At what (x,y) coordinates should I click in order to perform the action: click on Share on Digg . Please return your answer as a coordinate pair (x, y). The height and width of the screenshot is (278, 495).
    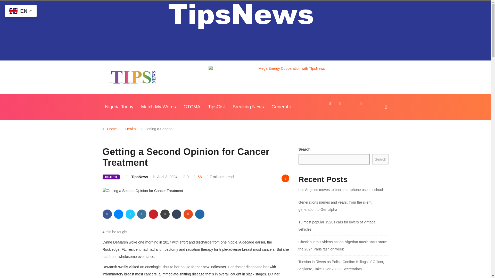
    Looking at the image, I should click on (200, 214).